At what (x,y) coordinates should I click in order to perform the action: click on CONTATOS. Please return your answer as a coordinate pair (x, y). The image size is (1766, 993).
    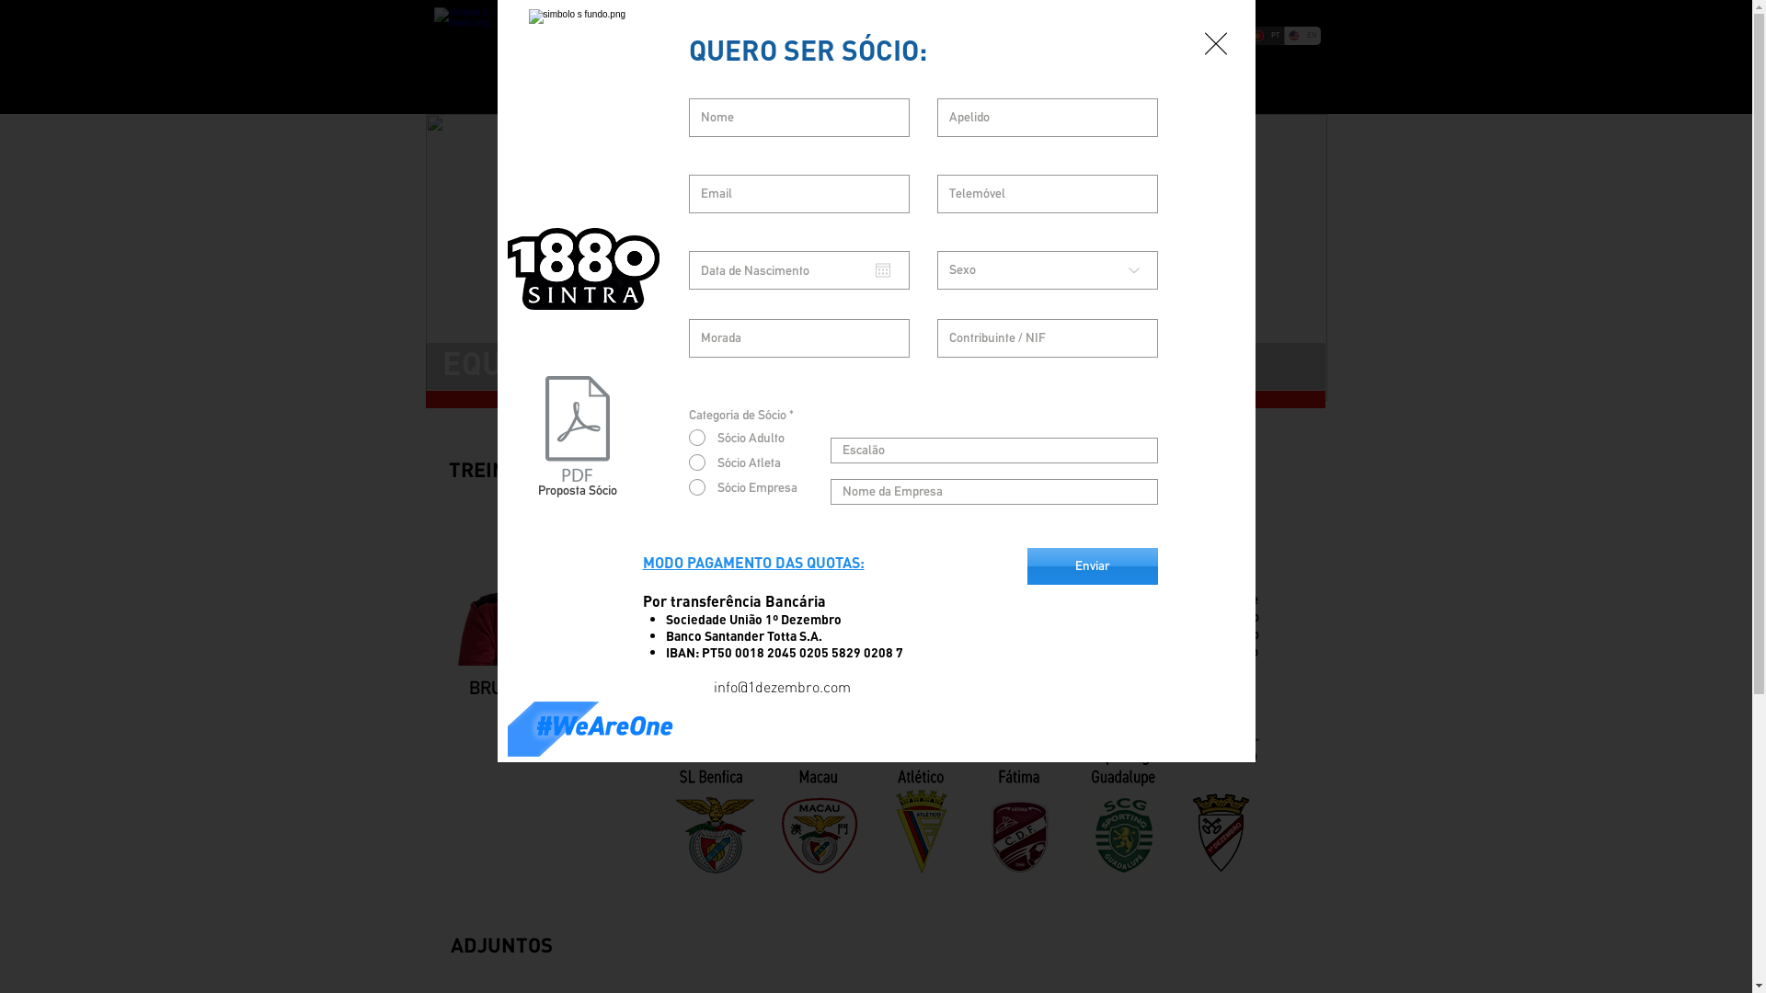
    Looking at the image, I should click on (1192, 97).